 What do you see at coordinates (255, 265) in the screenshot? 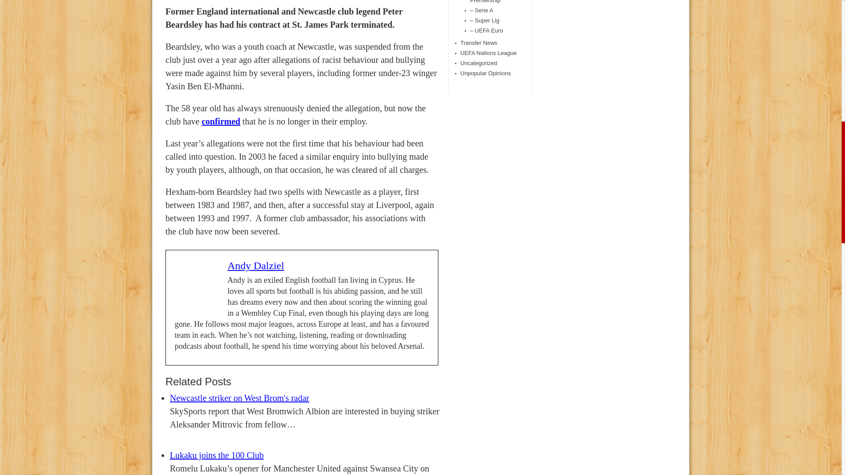
I see `Andy Dalziel` at bounding box center [255, 265].